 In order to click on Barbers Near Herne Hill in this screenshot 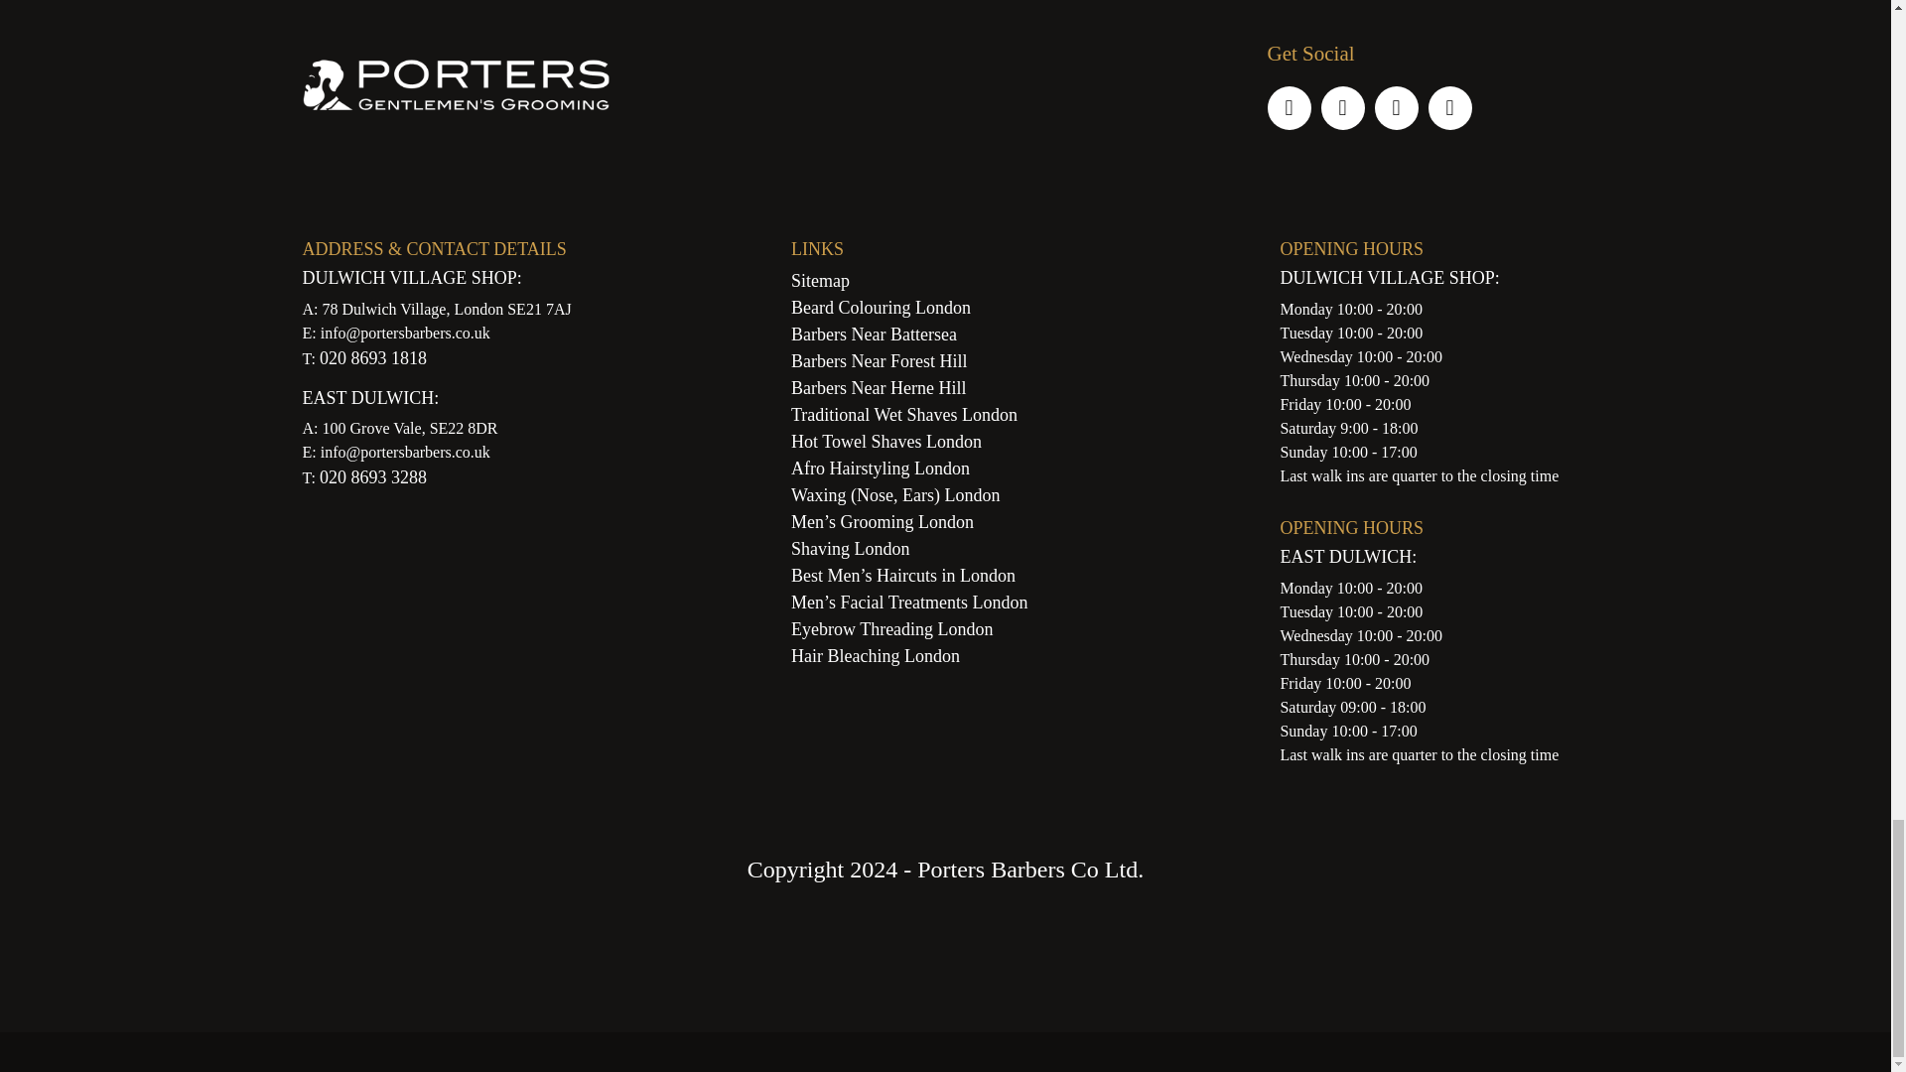, I will do `click(878, 387)`.